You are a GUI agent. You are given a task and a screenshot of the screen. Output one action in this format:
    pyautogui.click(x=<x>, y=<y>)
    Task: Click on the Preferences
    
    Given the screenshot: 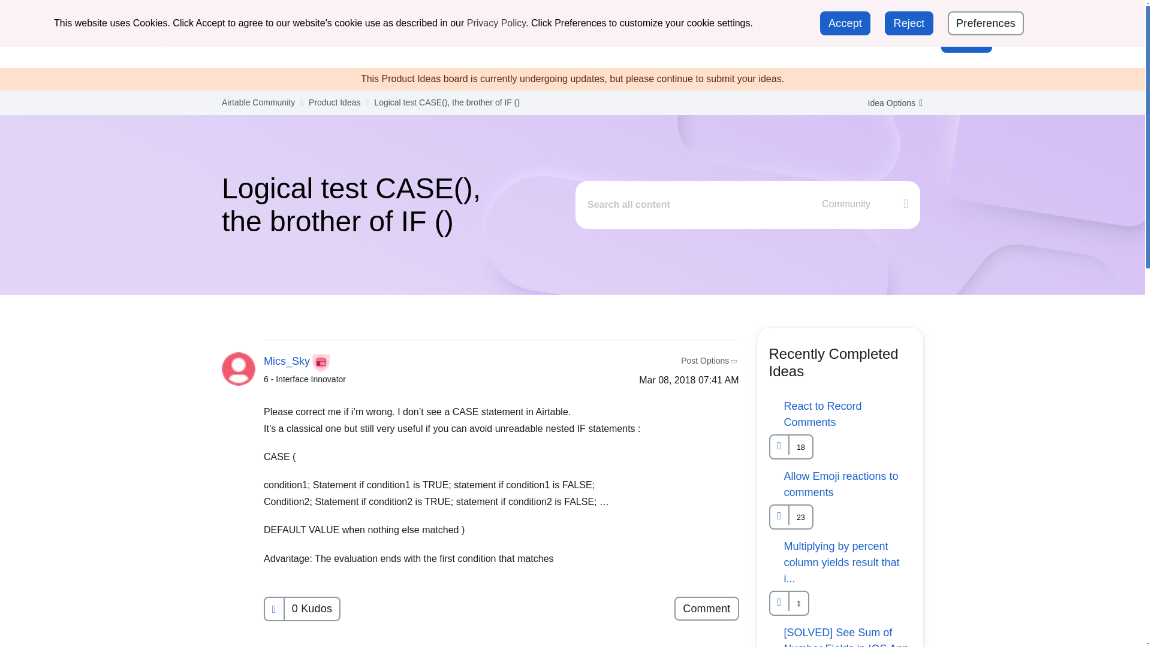 What is the action you would take?
    pyautogui.click(x=986, y=23)
    